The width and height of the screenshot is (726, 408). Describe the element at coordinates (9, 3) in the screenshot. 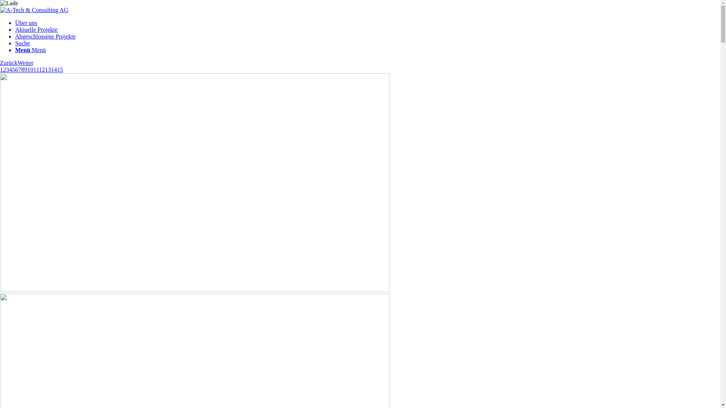

I see `Lade` at that location.